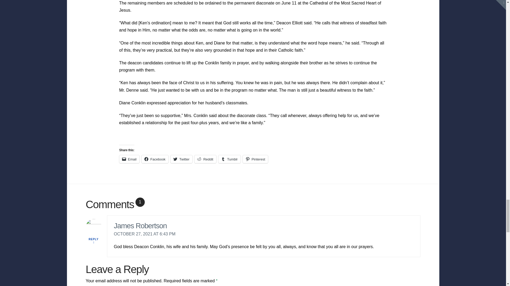 The width and height of the screenshot is (510, 286). I want to click on Twitter, so click(181, 159).